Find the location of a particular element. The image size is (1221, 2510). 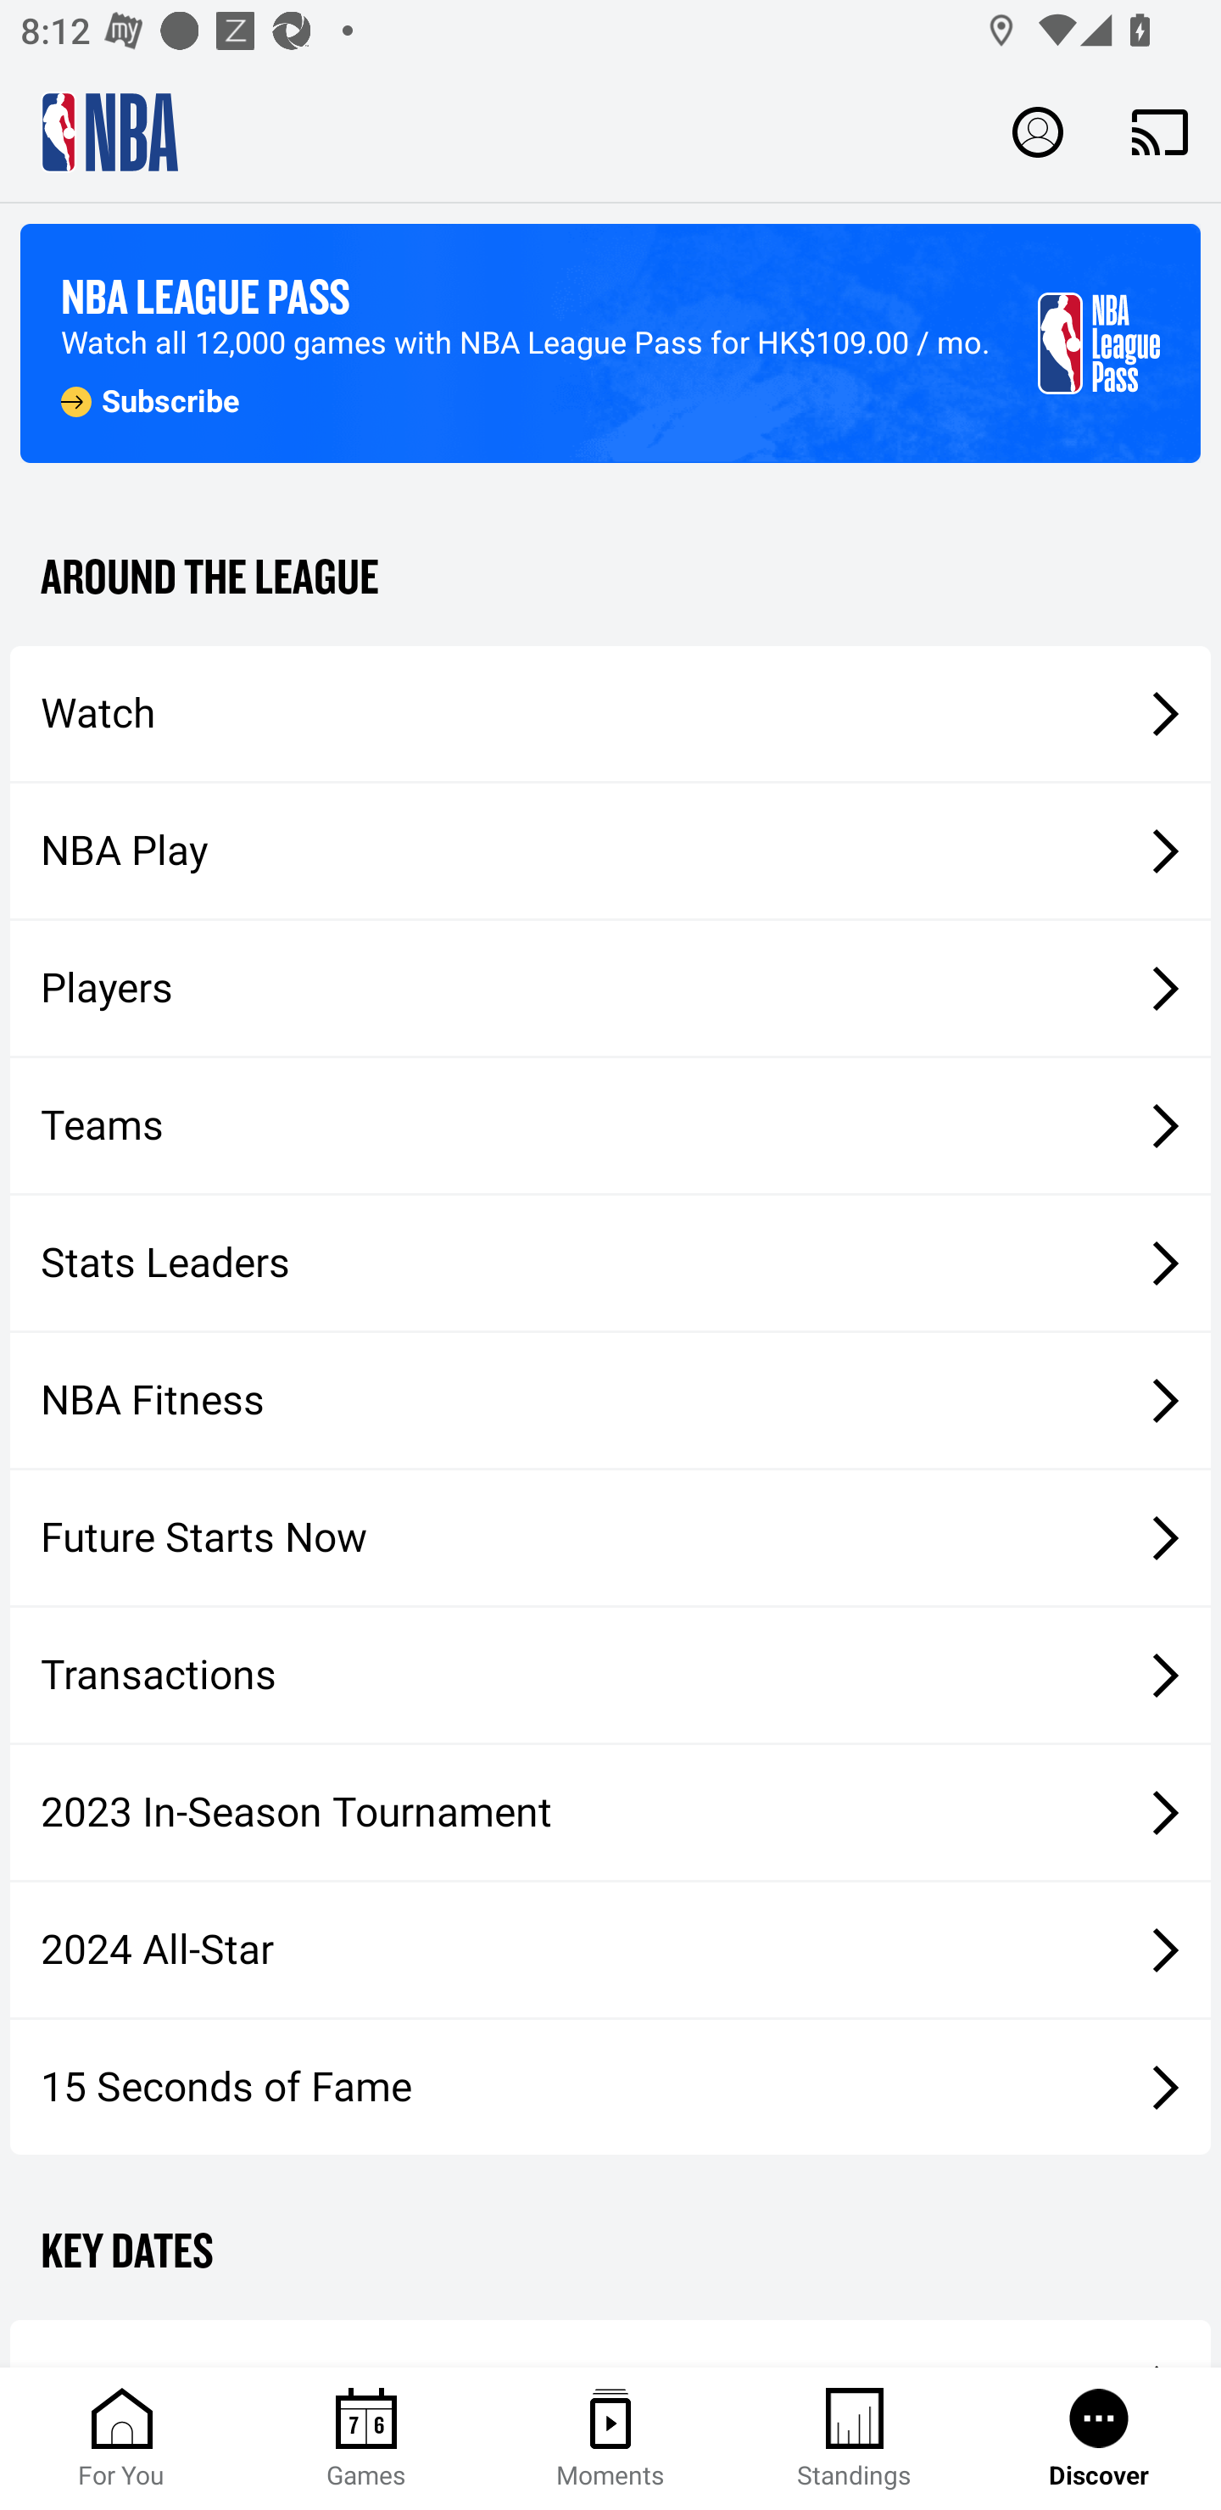

For You is located at coordinates (122, 2439).